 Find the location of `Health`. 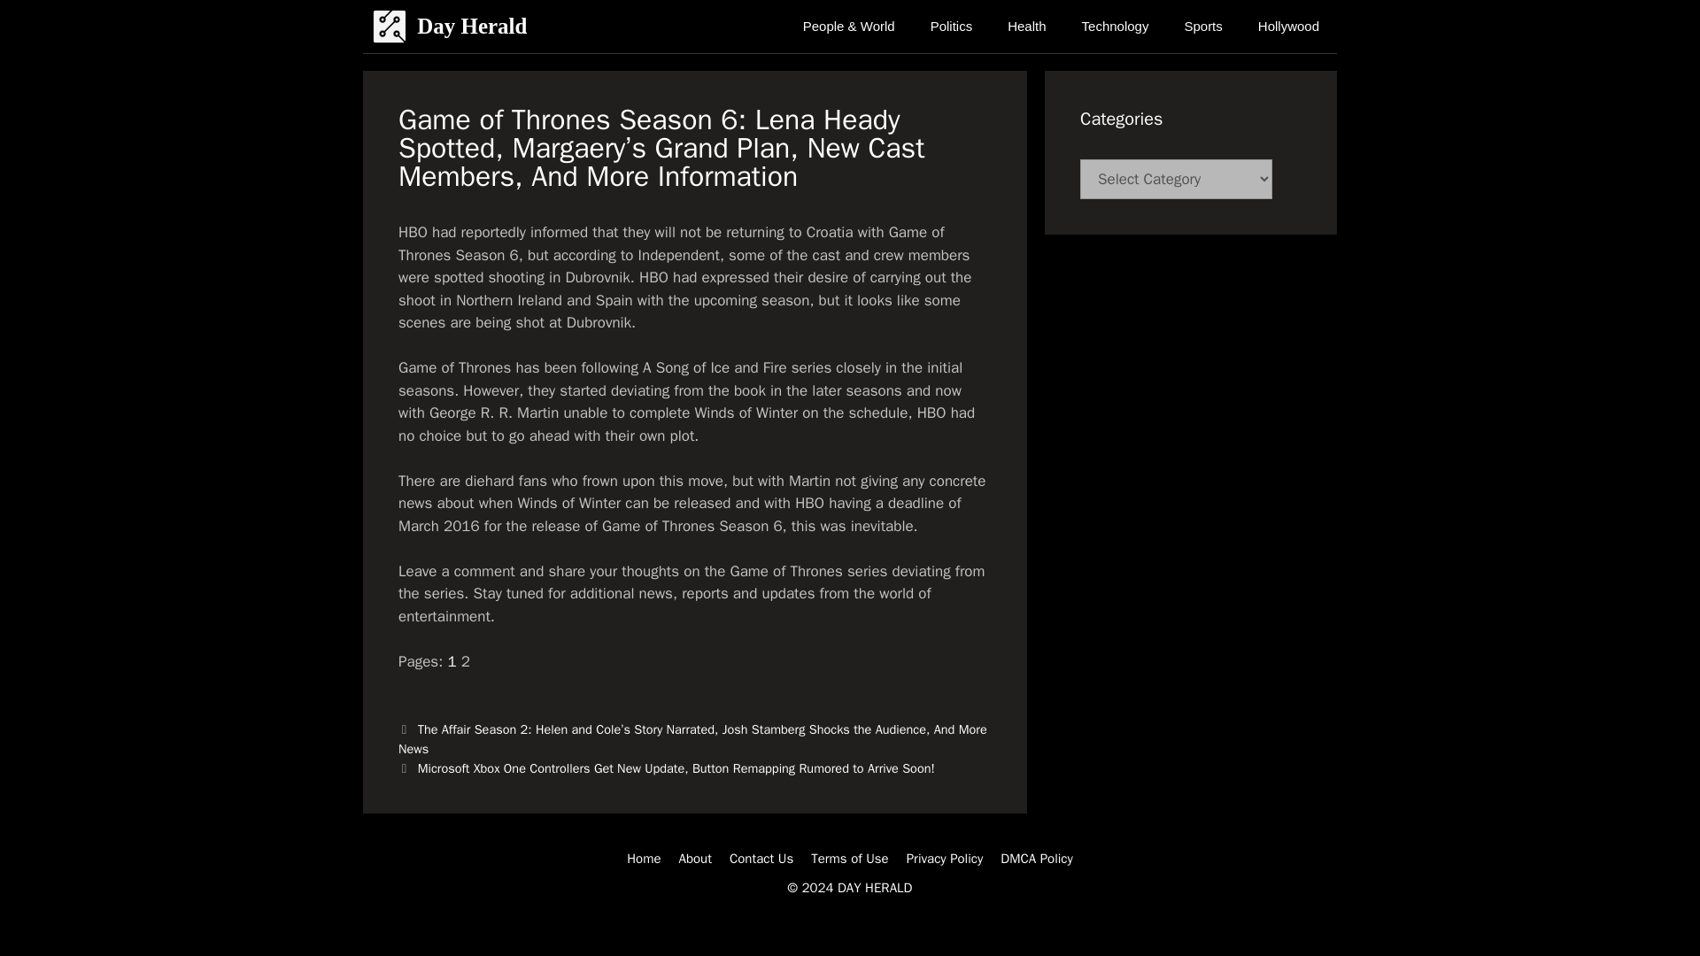

Health is located at coordinates (1026, 27).